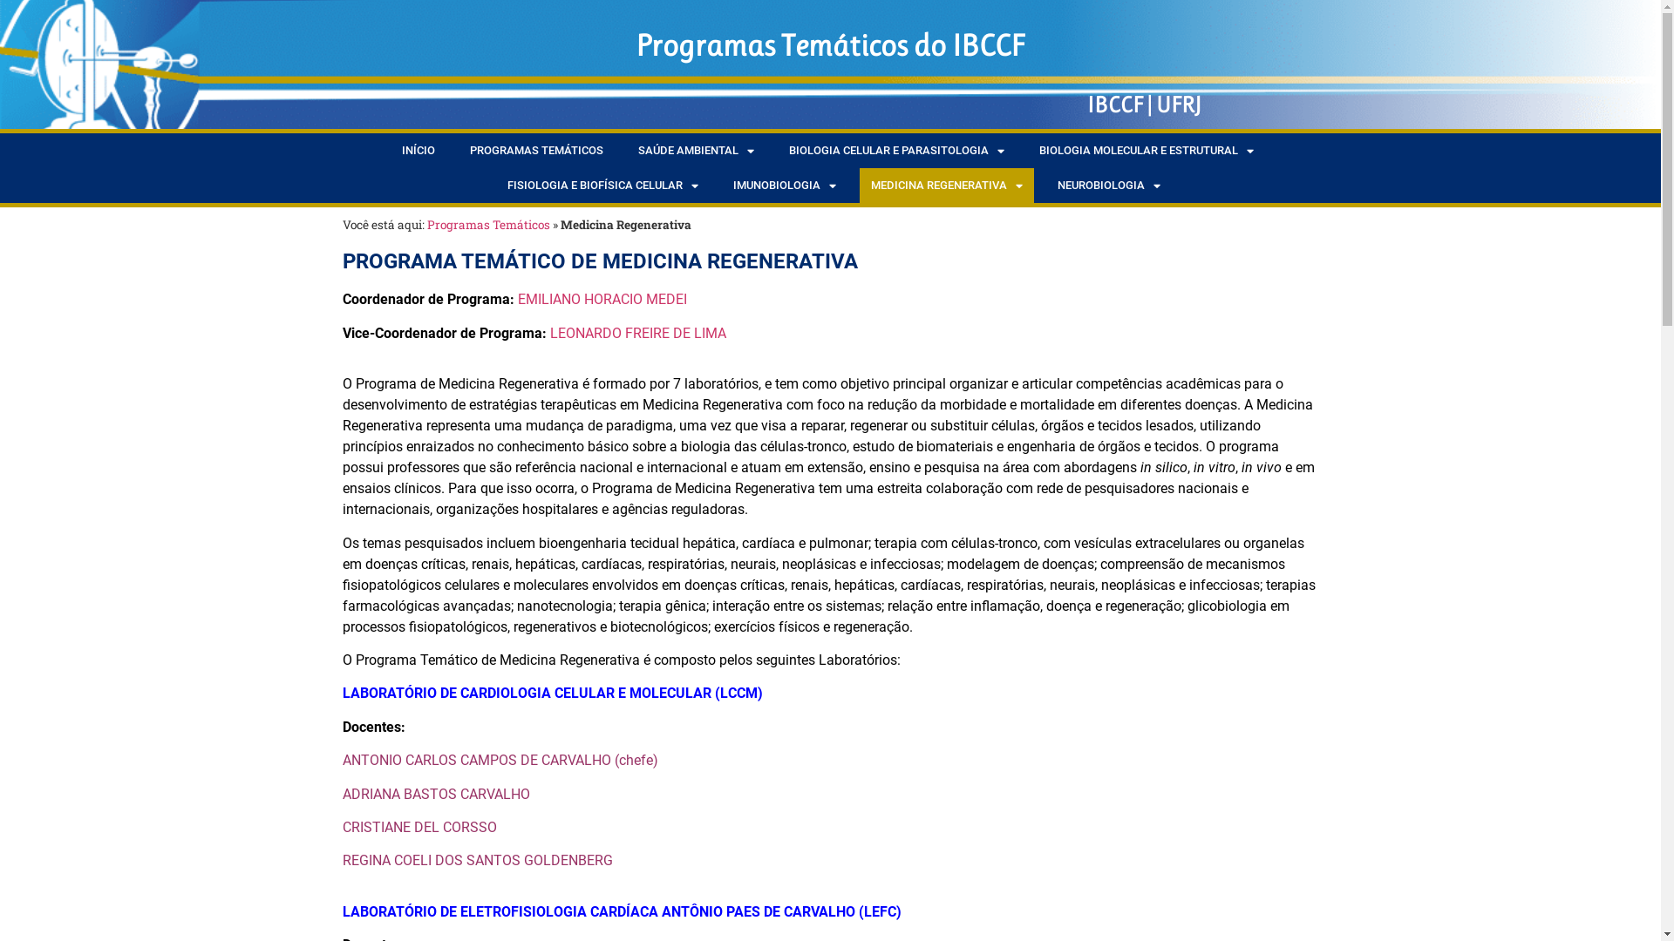  Describe the element at coordinates (500, 760) in the screenshot. I see `ANTONIO CARLOS CAMPOS DE CARVALHO (chefe)` at that location.